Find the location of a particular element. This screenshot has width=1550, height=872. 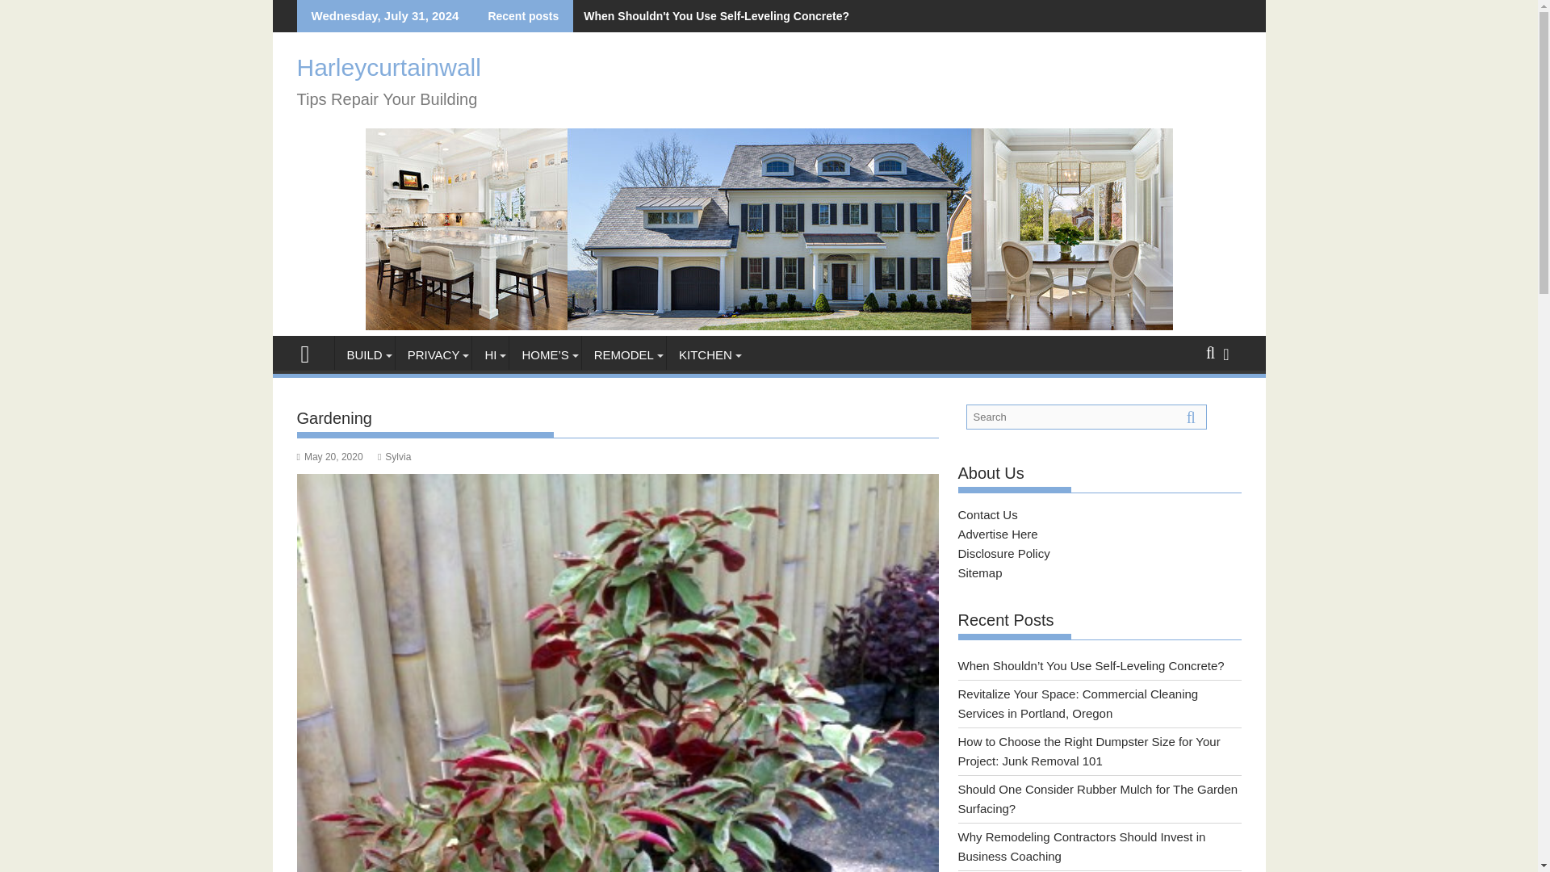

REMODEL is located at coordinates (624, 355).